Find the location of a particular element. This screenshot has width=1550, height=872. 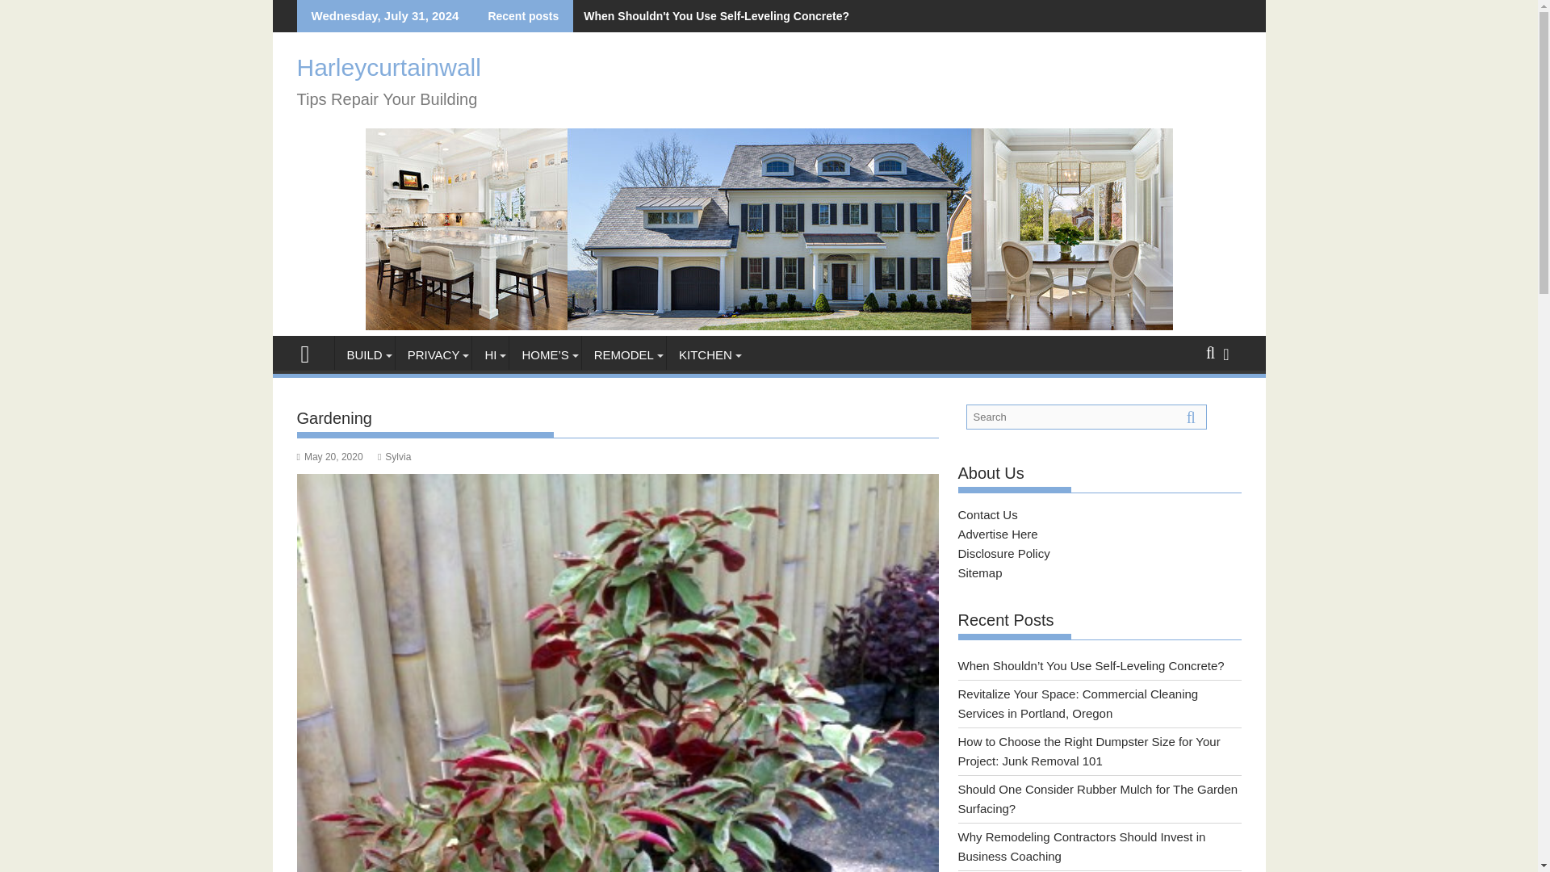

REMODEL is located at coordinates (624, 355).